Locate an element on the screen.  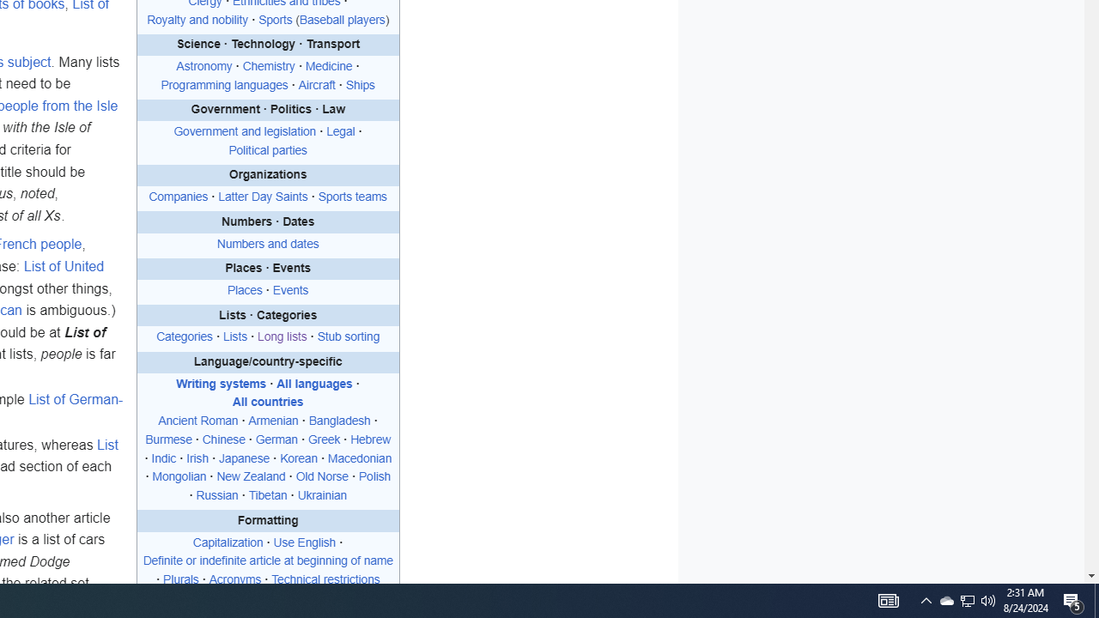
Lists is located at coordinates (235, 337).